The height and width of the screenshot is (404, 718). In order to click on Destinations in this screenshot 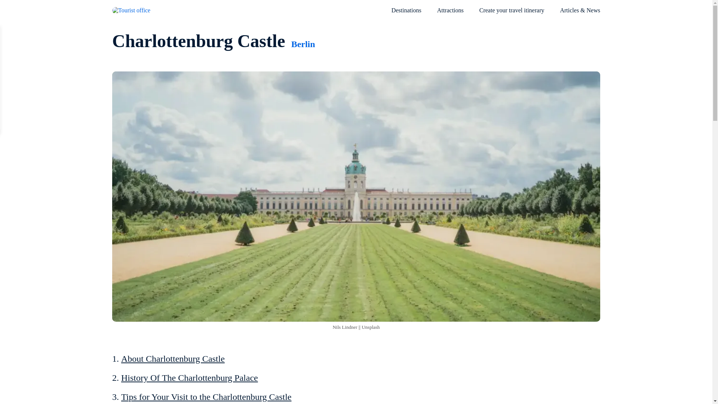, I will do `click(406, 14)`.